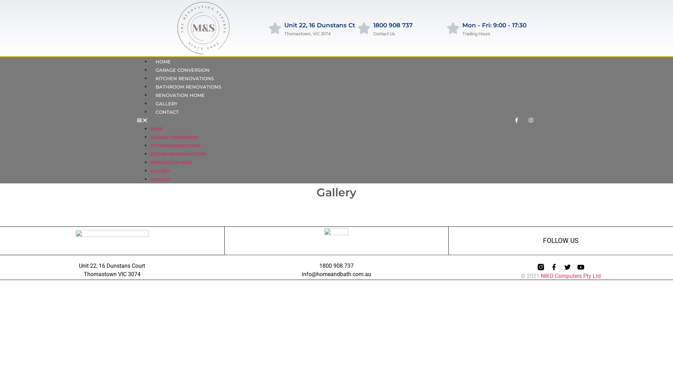 The width and height of the screenshot is (673, 378). What do you see at coordinates (161, 171) in the screenshot?
I see `GALLERY` at bounding box center [161, 171].